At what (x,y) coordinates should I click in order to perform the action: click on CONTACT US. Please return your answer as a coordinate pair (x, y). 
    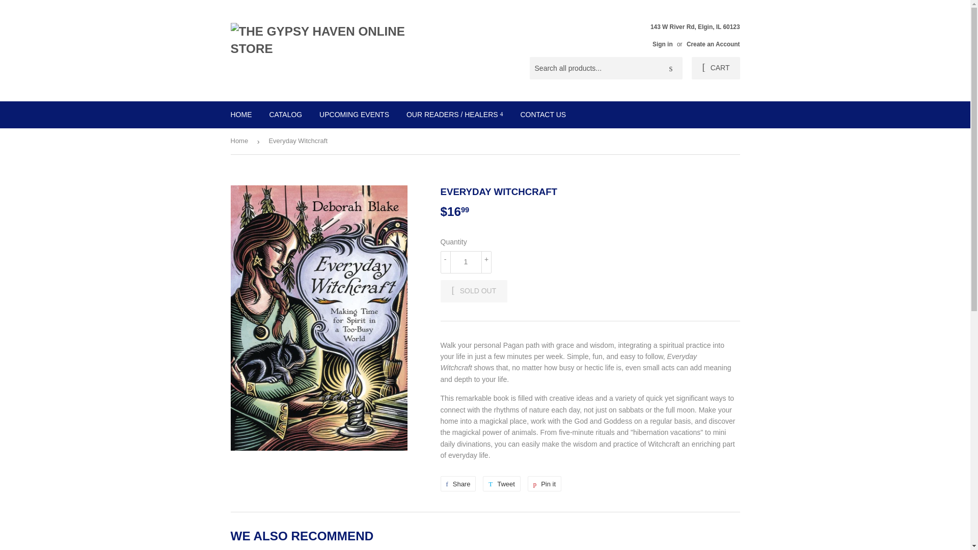
    Looking at the image, I should click on (543, 114).